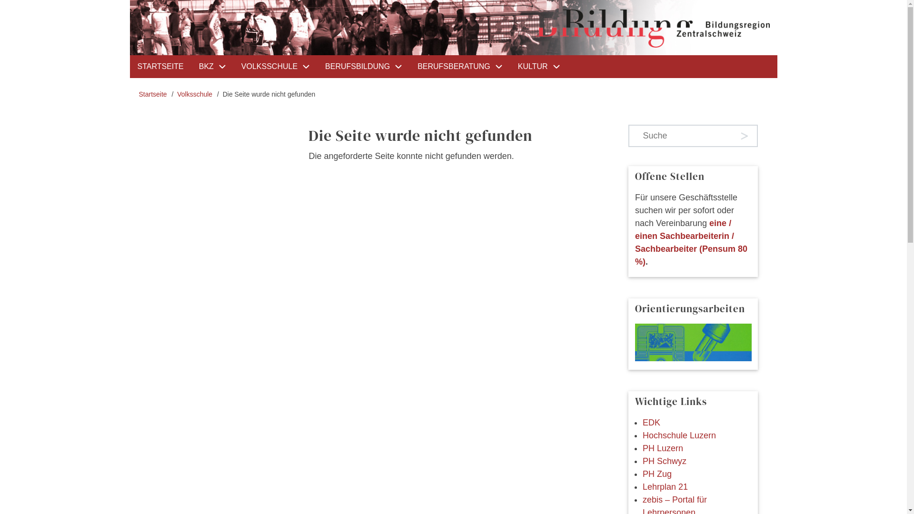  Describe the element at coordinates (153, 94) in the screenshot. I see `Startseite` at that location.